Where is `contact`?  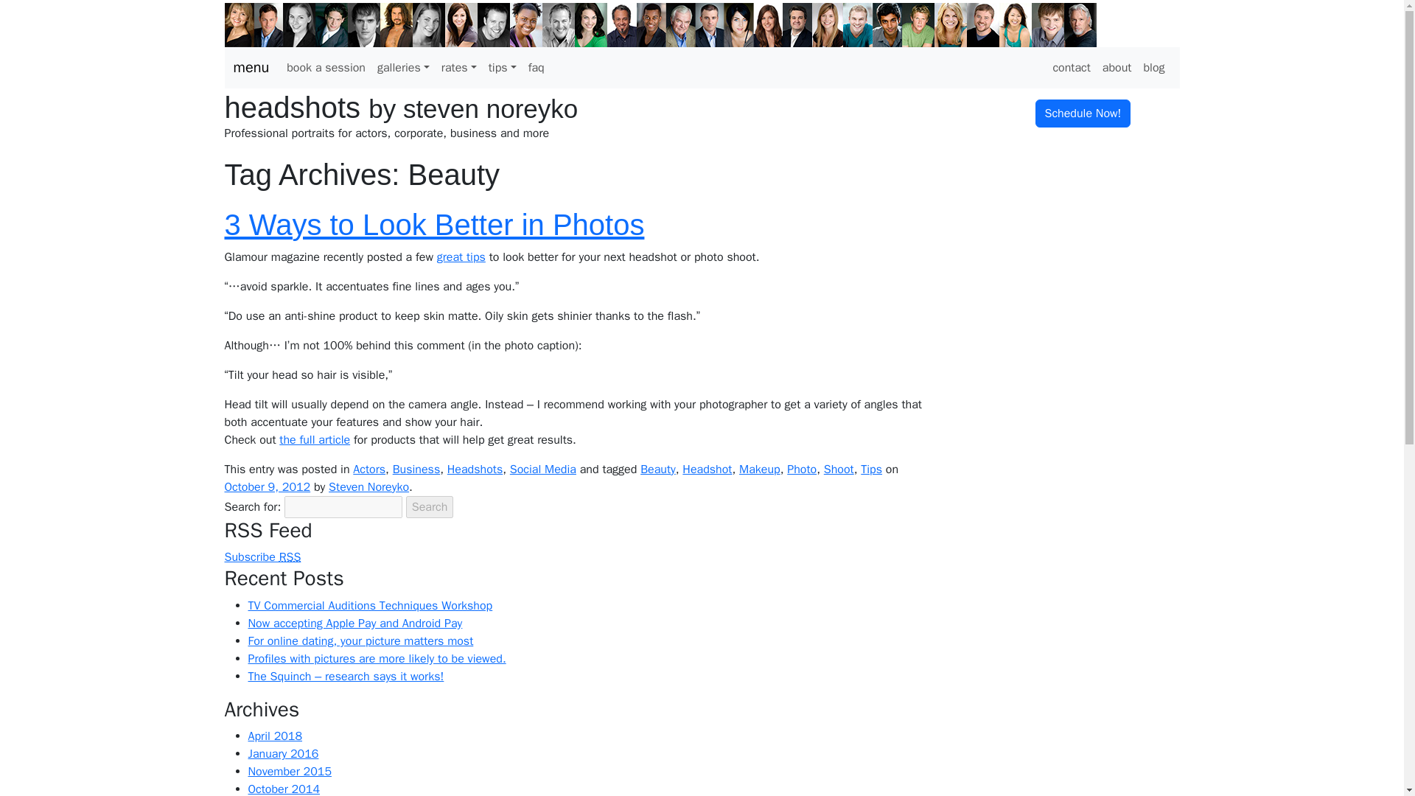 contact is located at coordinates (1071, 68).